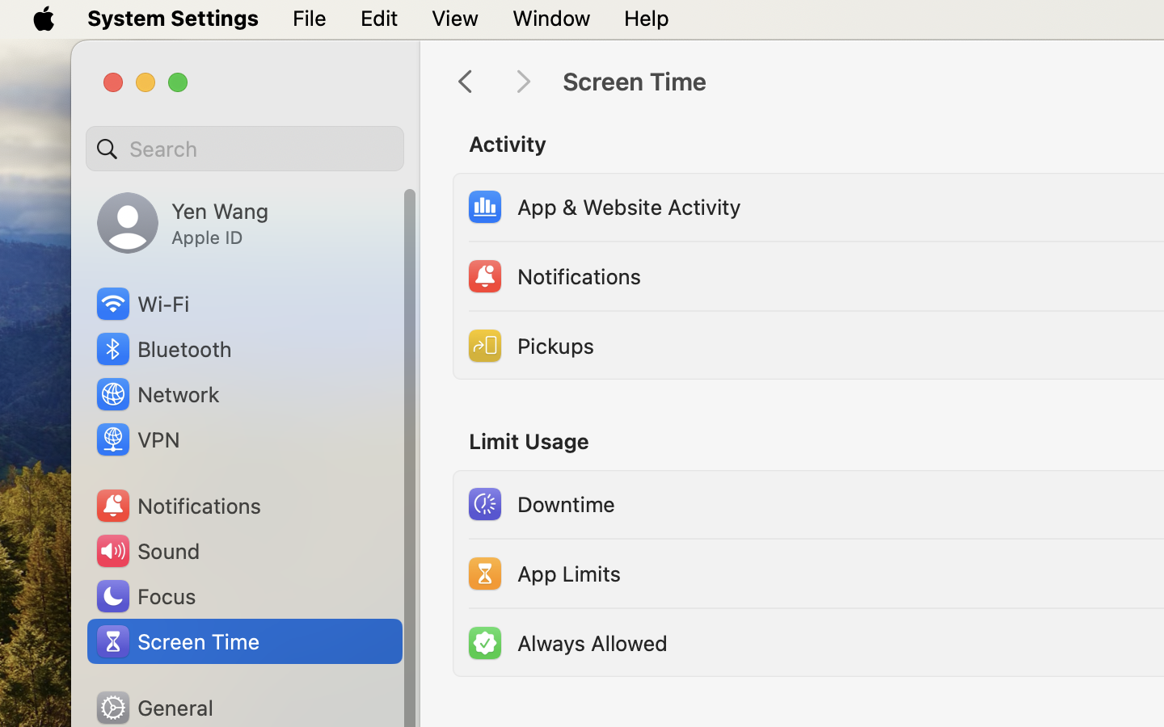 This screenshot has height=727, width=1164. Describe the element at coordinates (147, 551) in the screenshot. I see `Sound` at that location.